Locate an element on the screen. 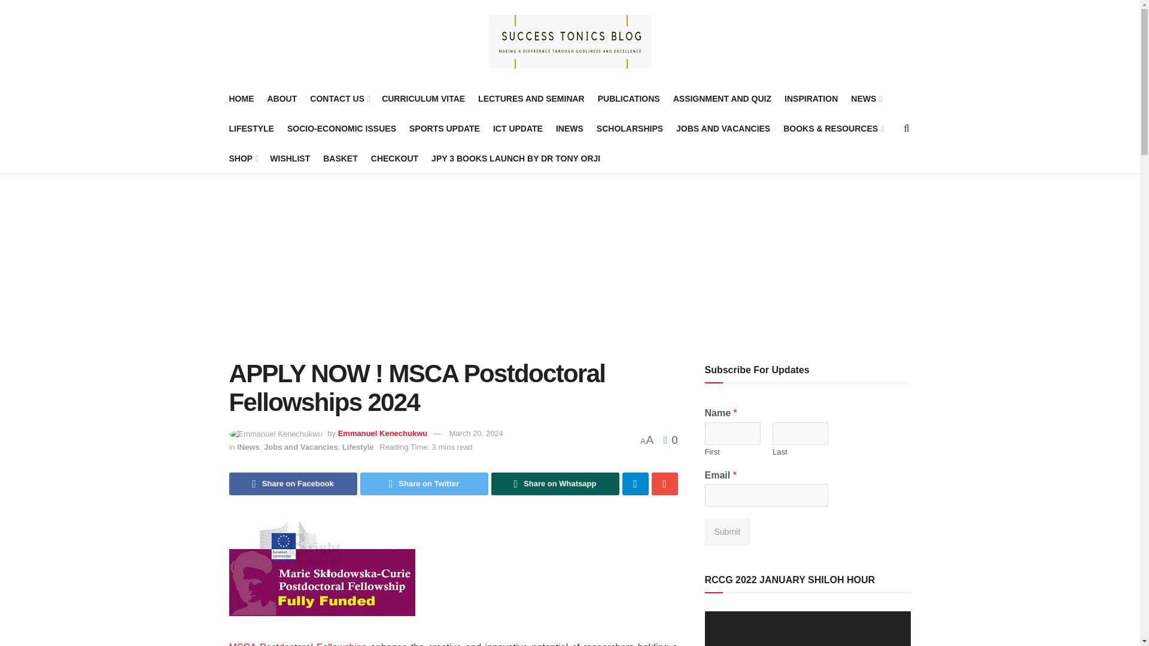 This screenshot has width=1149, height=646. CONTACT US is located at coordinates (339, 99).